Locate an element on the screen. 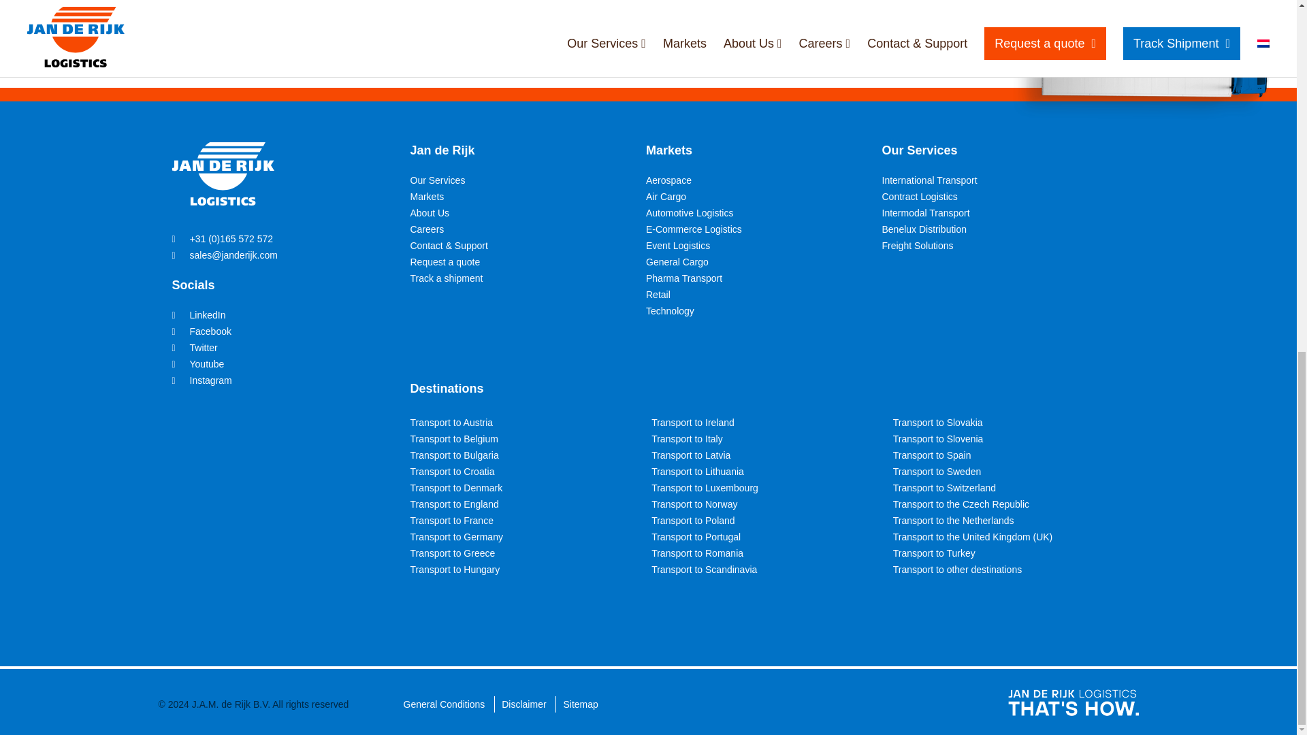 The image size is (1307, 735). Twitter is located at coordinates (193, 348).